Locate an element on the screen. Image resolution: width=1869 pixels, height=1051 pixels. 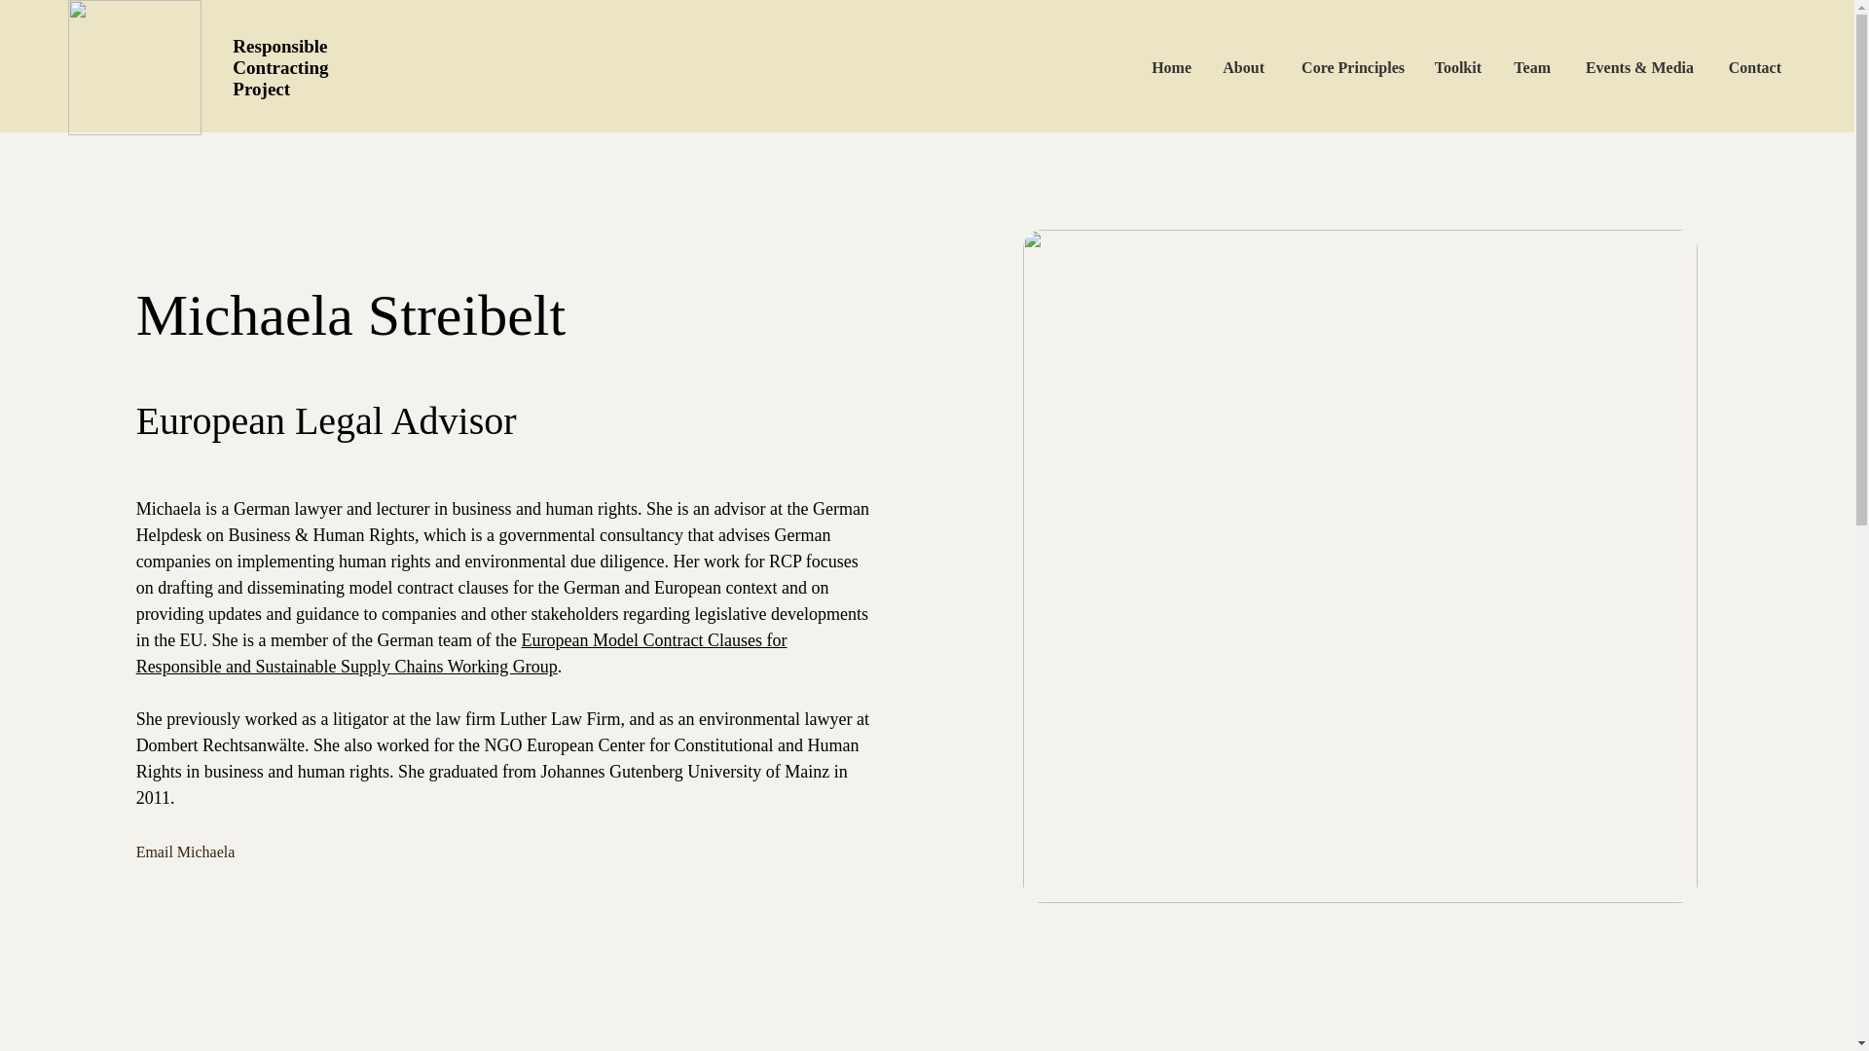
Home is located at coordinates (1170, 67).